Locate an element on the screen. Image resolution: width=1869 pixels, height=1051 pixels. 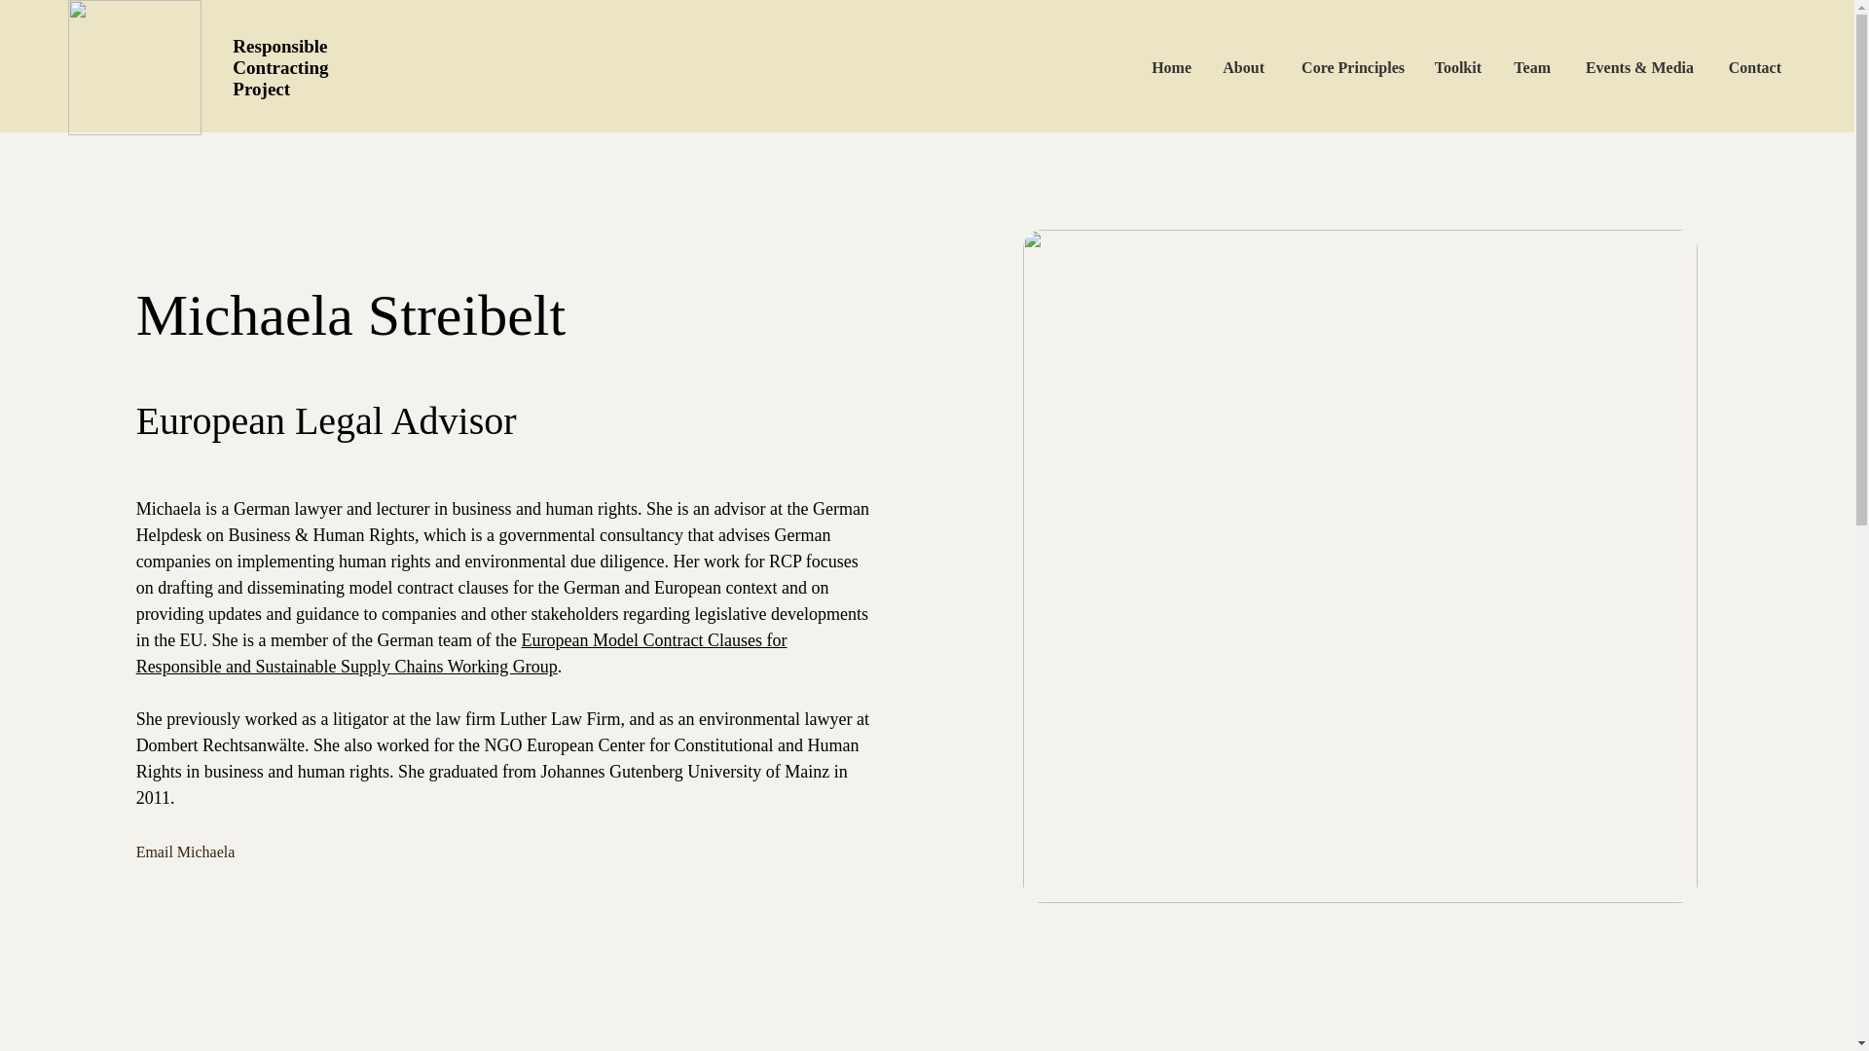
Home is located at coordinates (1170, 67).